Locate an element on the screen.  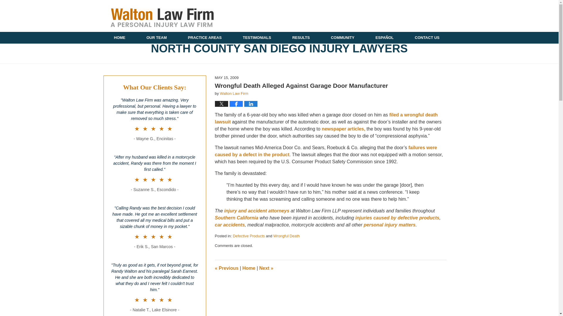
Southern California is located at coordinates (237, 218).